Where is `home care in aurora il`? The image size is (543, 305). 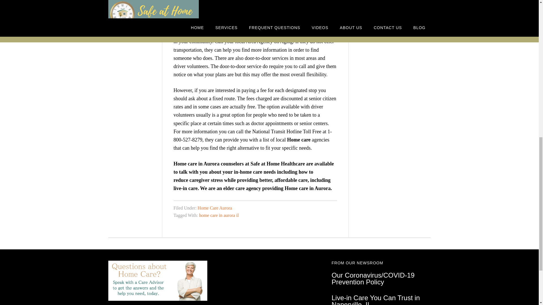
home care in aurora il is located at coordinates (219, 215).